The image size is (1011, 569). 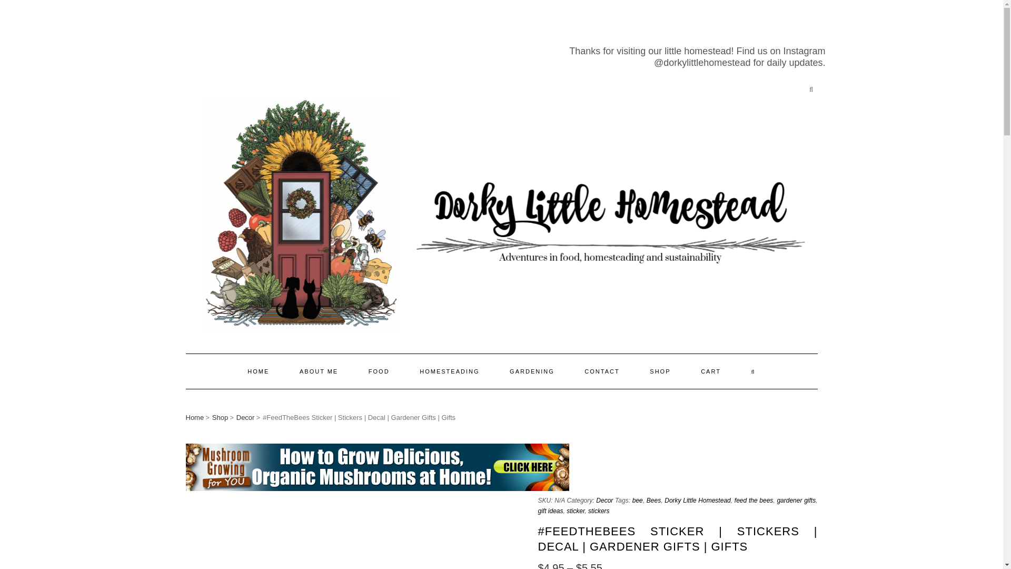 What do you see at coordinates (660, 371) in the screenshot?
I see `SHOP` at bounding box center [660, 371].